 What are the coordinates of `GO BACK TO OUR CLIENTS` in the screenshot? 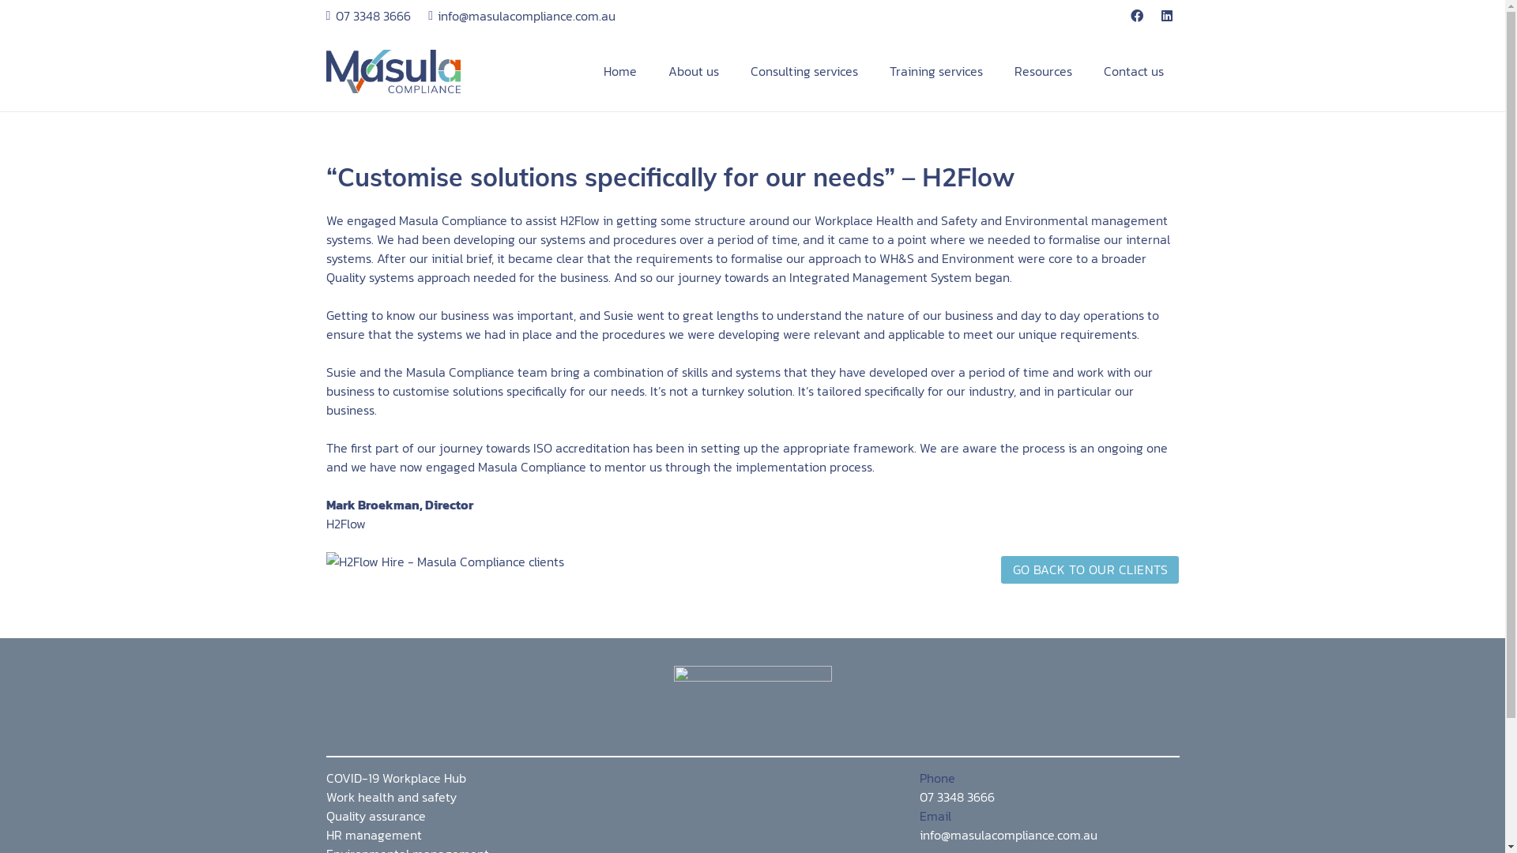 It's located at (1090, 570).